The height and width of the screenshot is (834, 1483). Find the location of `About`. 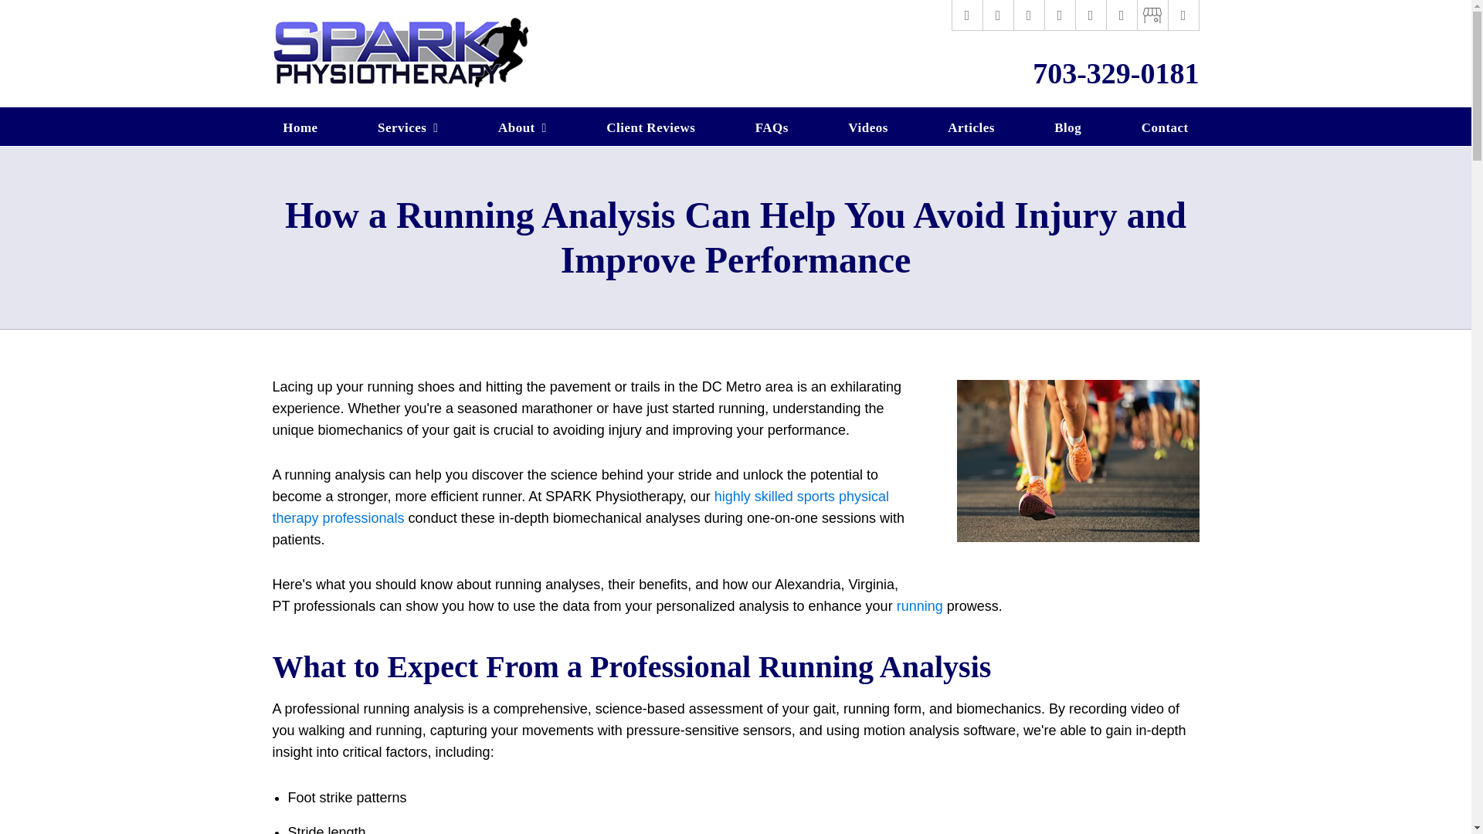

About is located at coordinates (522, 127).